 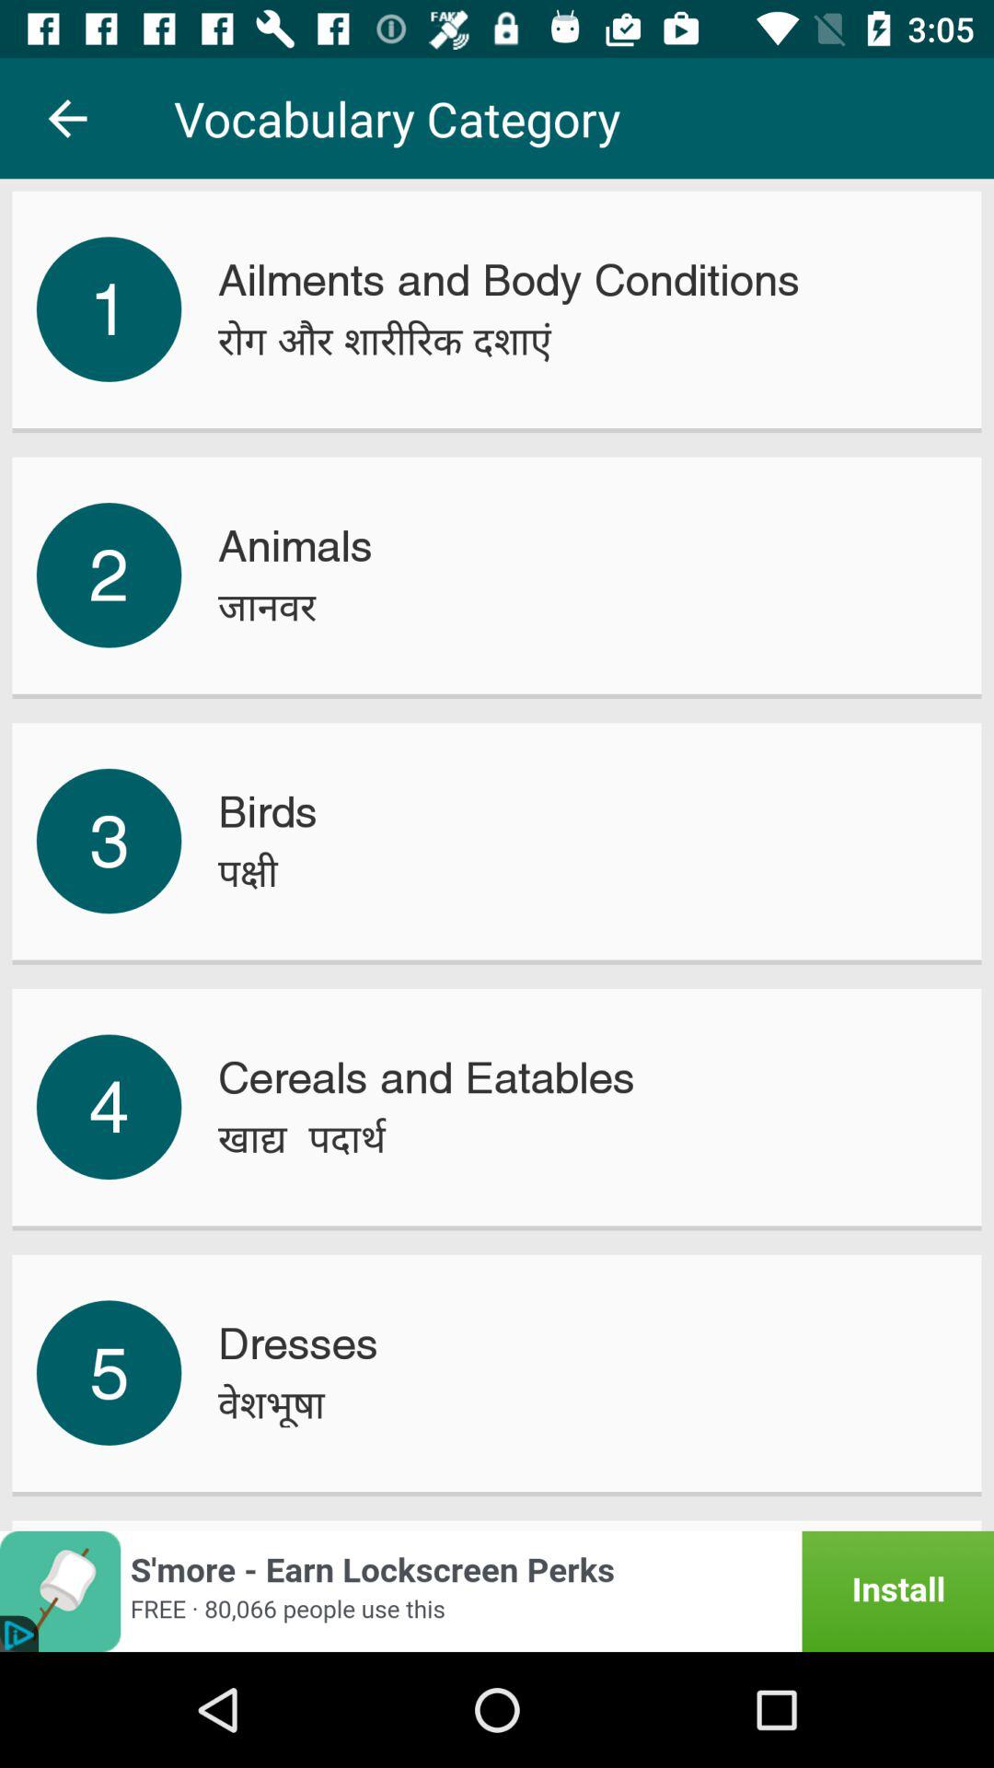 What do you see at coordinates (295, 546) in the screenshot?
I see `choose icon to the right of the 2` at bounding box center [295, 546].